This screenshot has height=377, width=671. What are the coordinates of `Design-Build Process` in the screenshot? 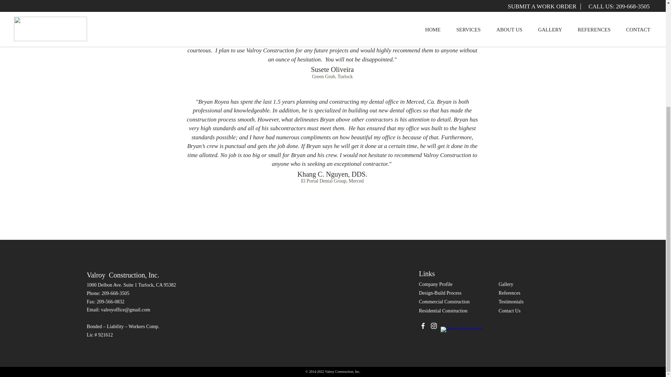 It's located at (440, 293).